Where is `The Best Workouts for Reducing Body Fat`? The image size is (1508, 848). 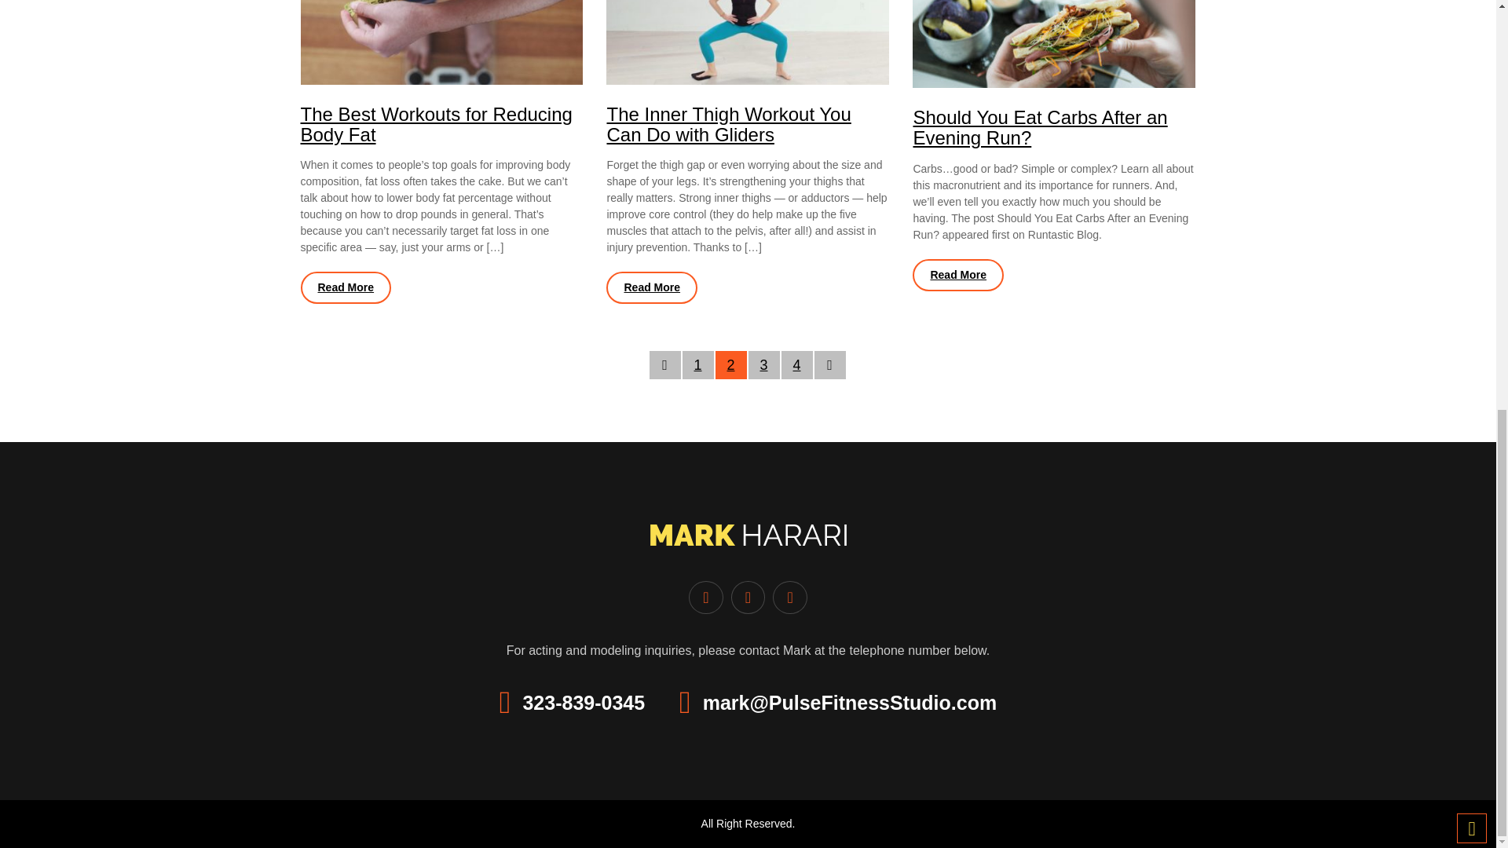 The Best Workouts for Reducing Body Fat is located at coordinates (435, 124).